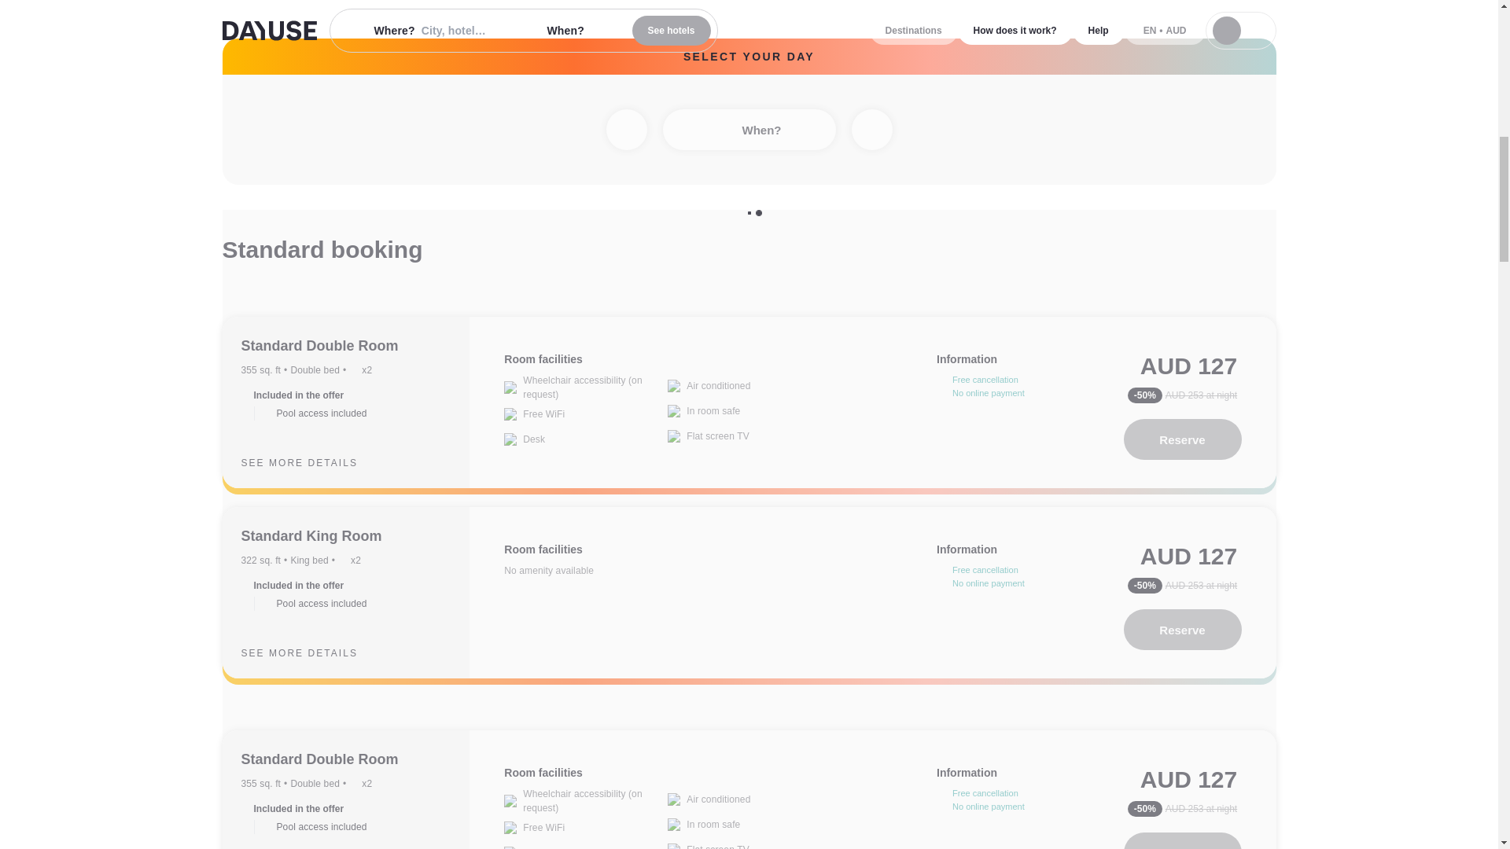 The image size is (1510, 849). What do you see at coordinates (1182, 439) in the screenshot?
I see `Reserve` at bounding box center [1182, 439].